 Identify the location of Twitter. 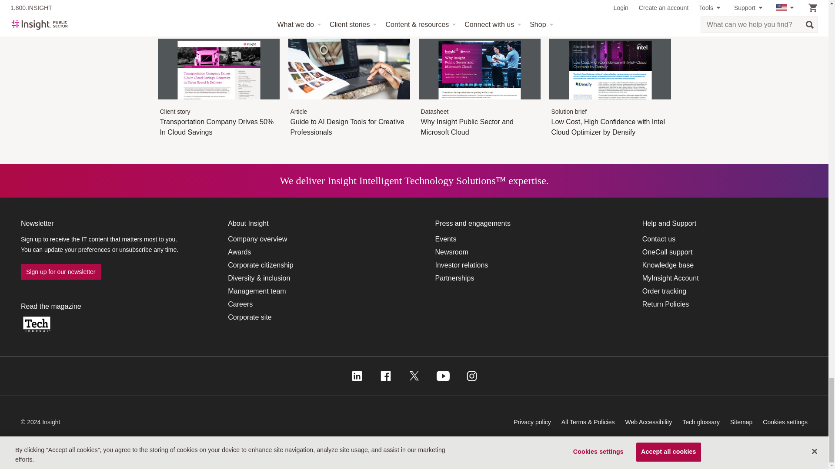
(414, 376).